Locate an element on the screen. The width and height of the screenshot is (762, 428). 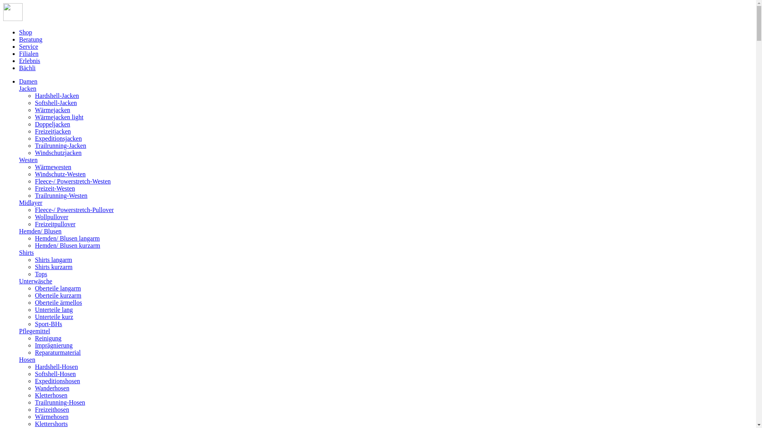
Oberteile kurzarm is located at coordinates (58, 296).